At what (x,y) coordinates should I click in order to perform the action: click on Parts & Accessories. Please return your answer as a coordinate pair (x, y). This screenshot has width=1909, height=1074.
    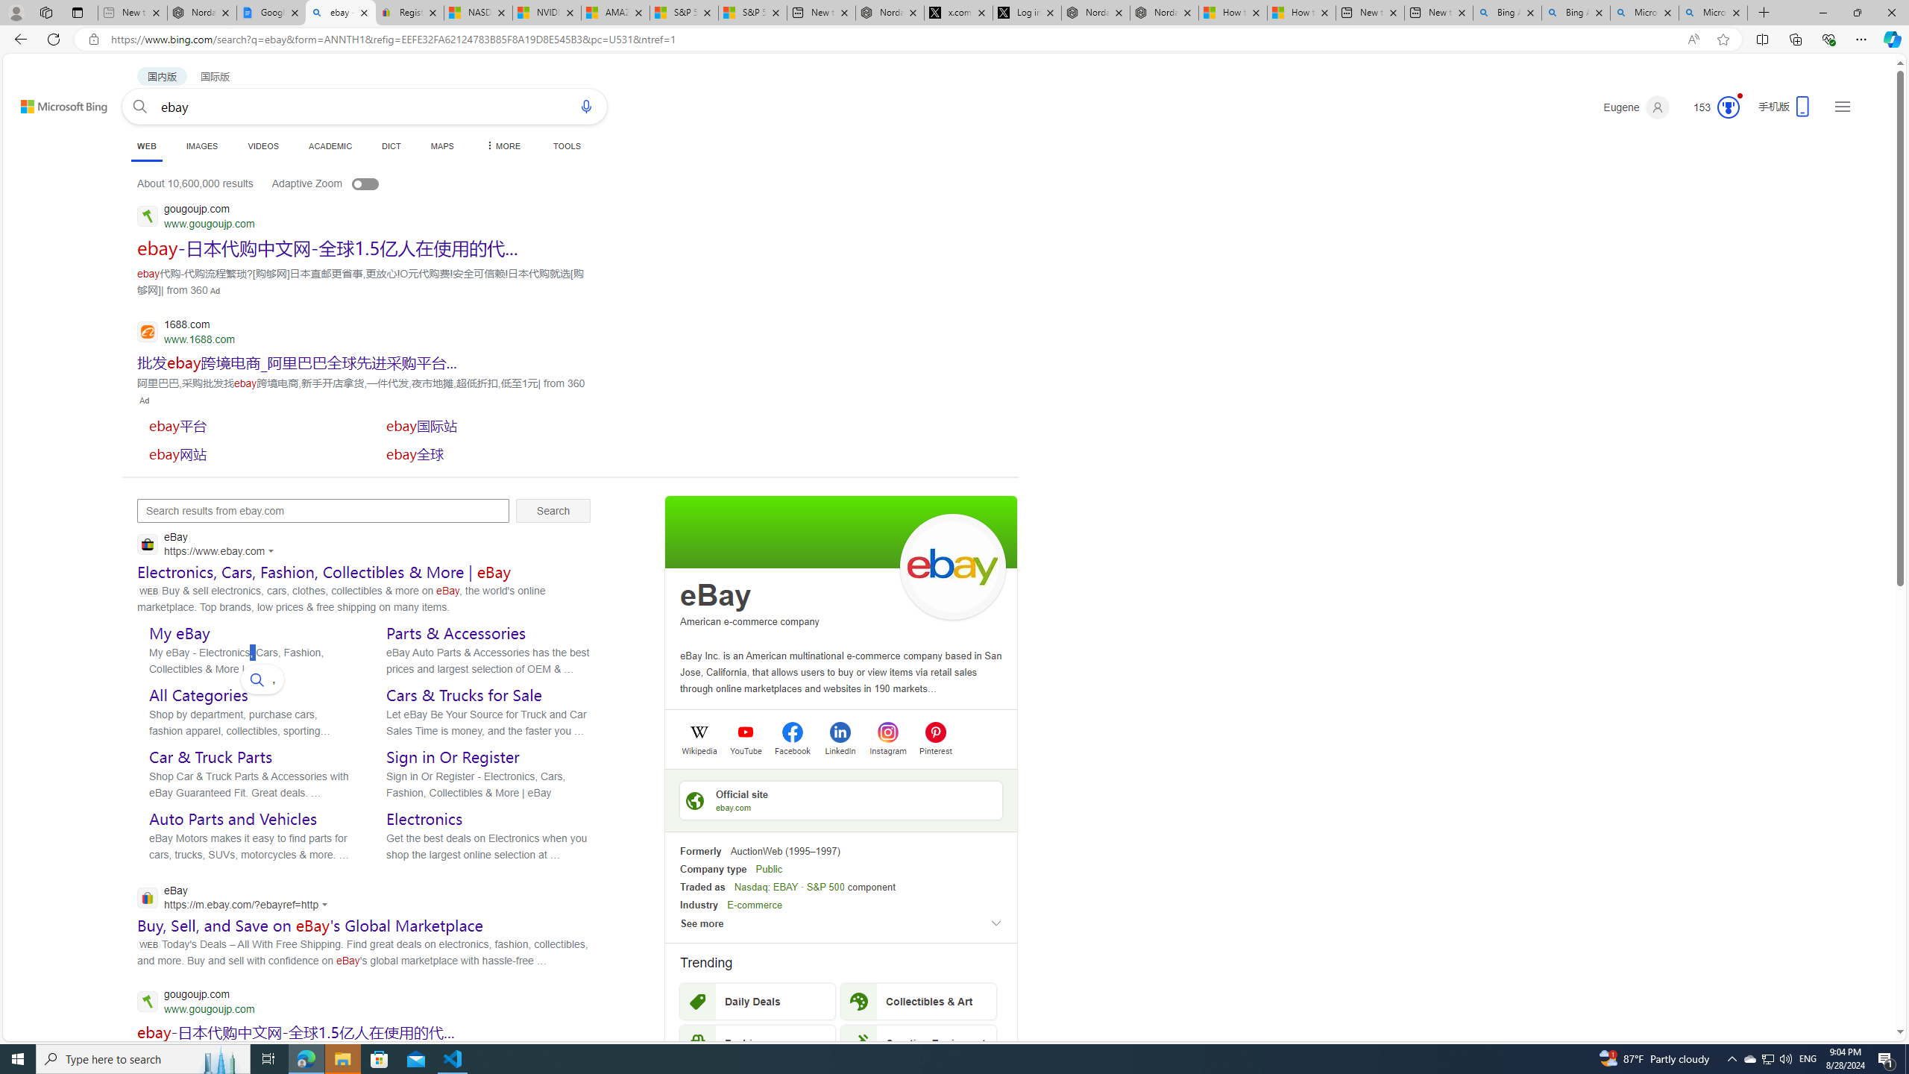
    Looking at the image, I should click on (456, 633).